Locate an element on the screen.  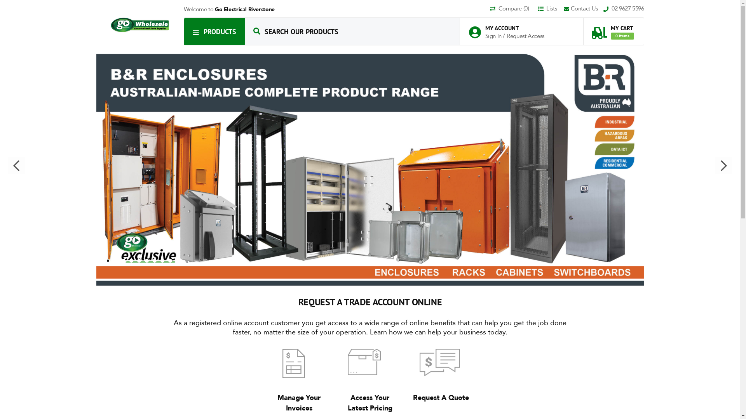
Sign In is located at coordinates (494, 36).